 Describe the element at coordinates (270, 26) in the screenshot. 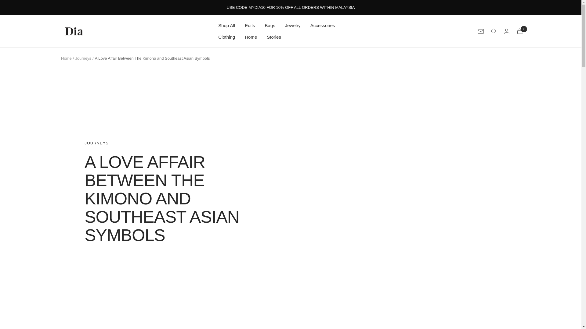

I see `Bags` at that location.